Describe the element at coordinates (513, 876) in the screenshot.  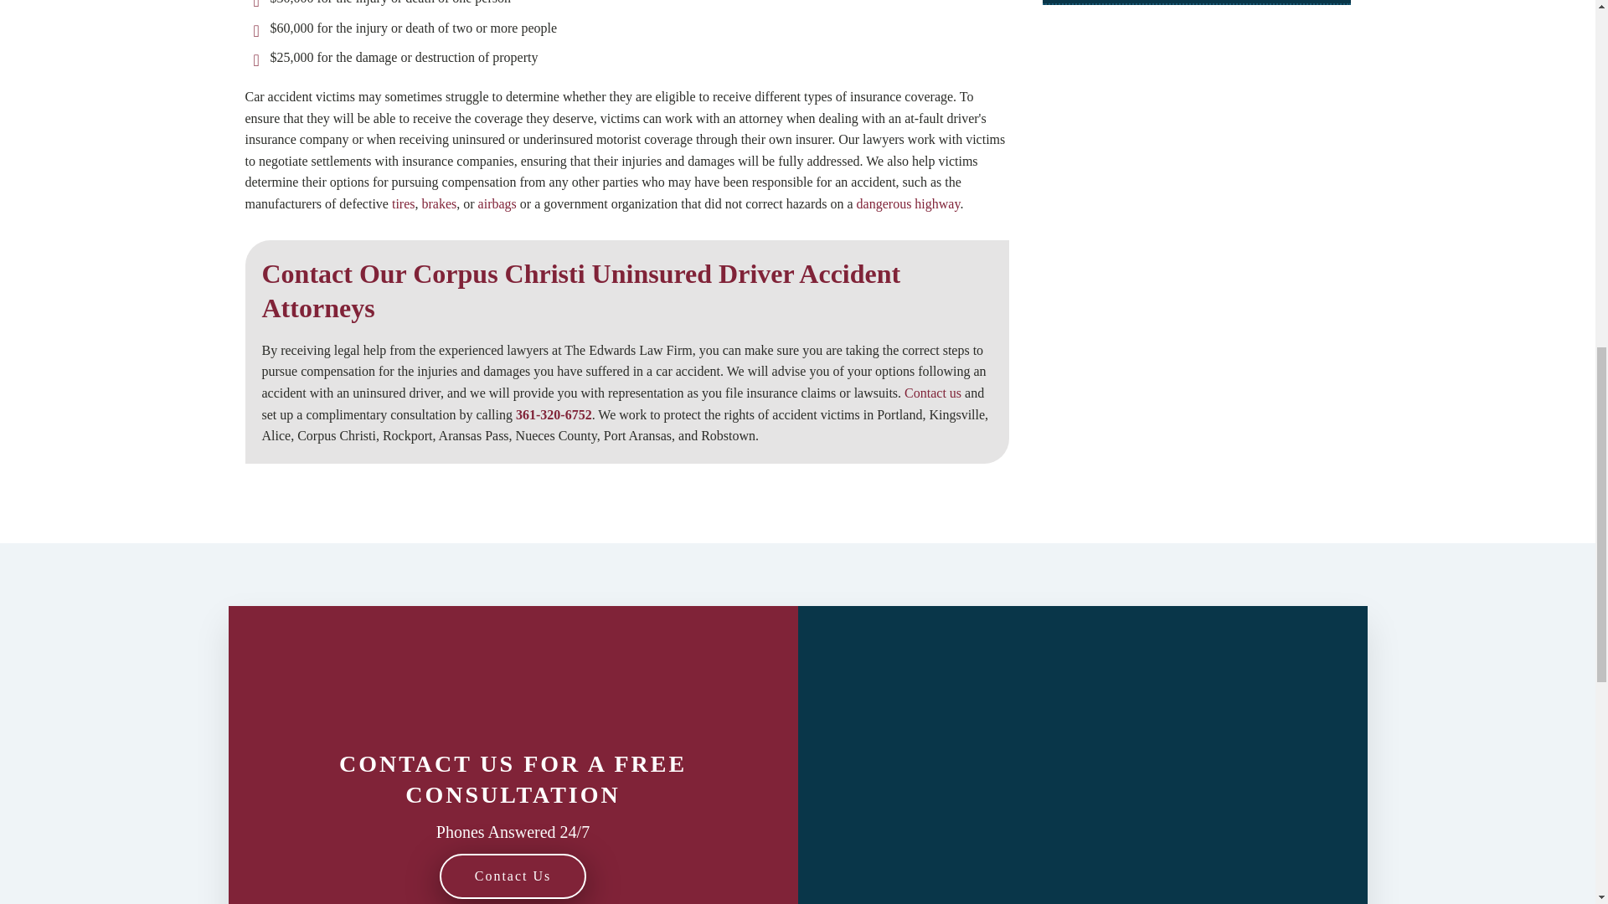
I see `Contact Us` at that location.